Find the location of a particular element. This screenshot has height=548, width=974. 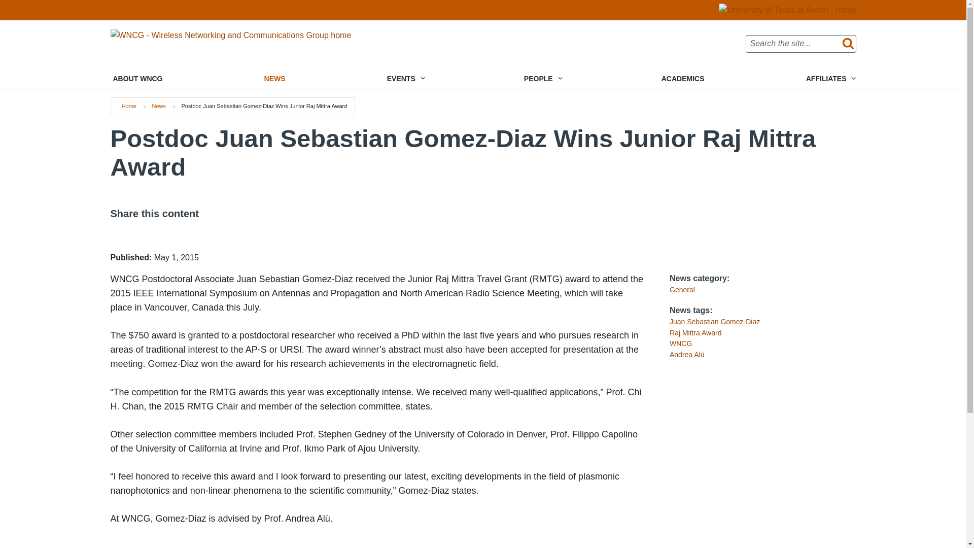

News is located at coordinates (158, 106).